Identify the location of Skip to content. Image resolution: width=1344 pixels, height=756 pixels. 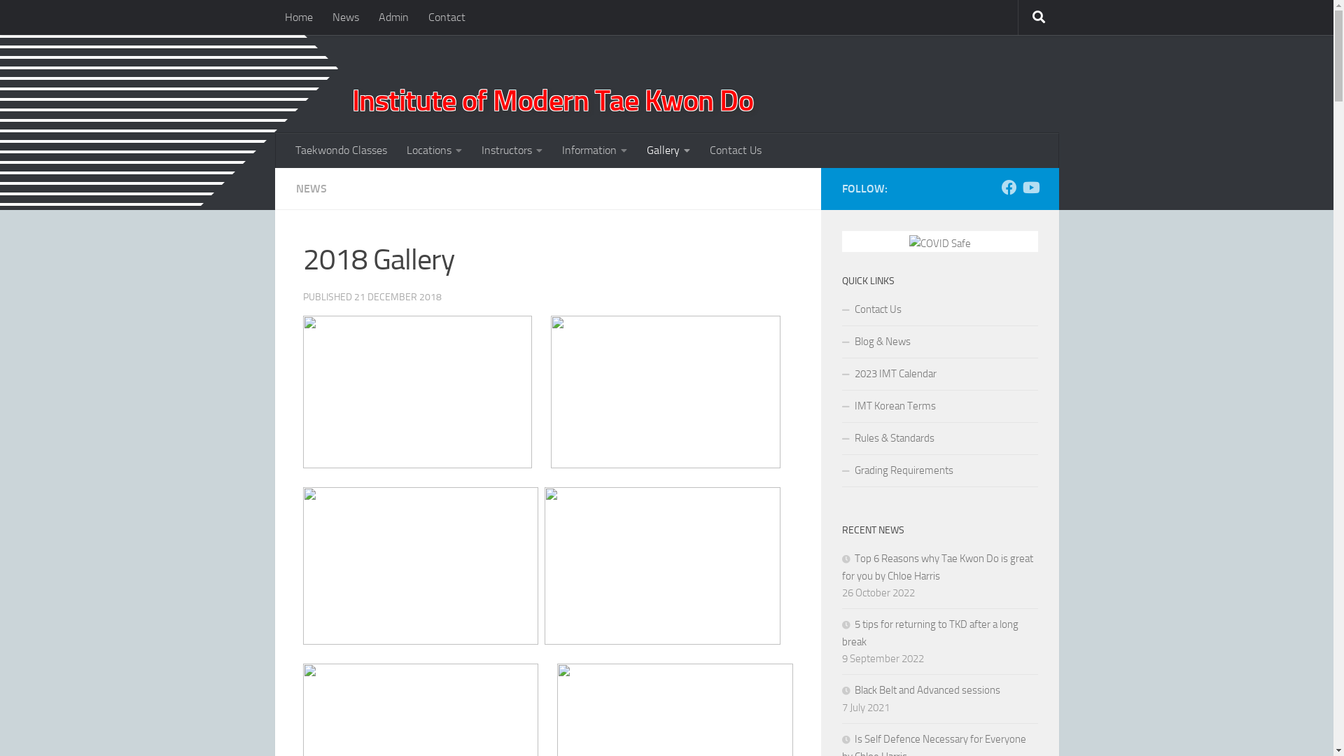
(56, 20).